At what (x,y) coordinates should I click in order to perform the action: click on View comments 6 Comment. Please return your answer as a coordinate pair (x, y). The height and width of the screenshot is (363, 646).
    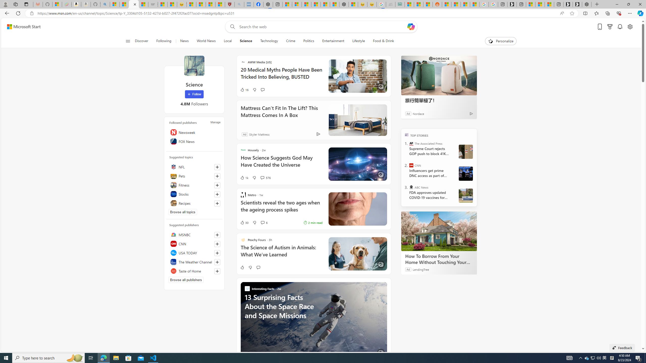
    Looking at the image, I should click on (264, 223).